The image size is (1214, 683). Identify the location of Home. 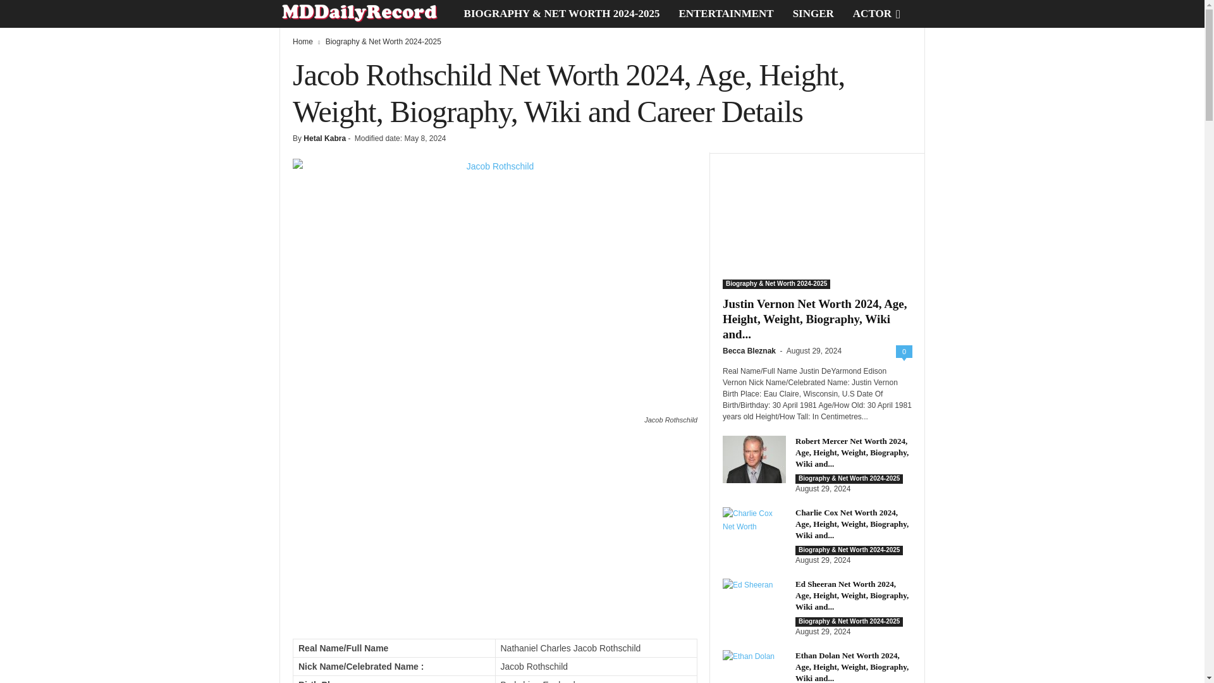
(302, 42).